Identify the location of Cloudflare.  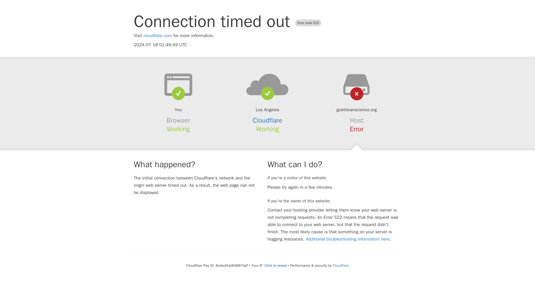
(341, 265).